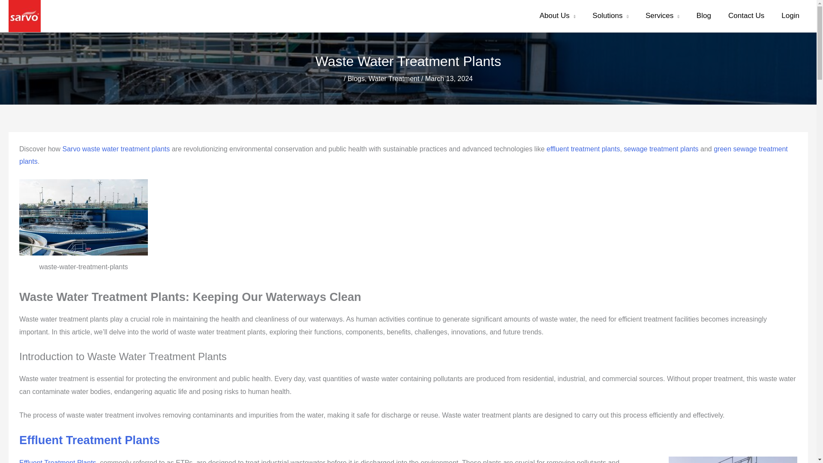  Describe the element at coordinates (663, 16) in the screenshot. I see `Services` at that location.